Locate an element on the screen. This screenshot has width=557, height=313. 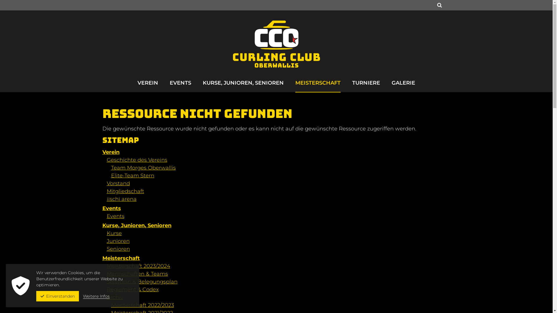
Senioren is located at coordinates (118, 249).